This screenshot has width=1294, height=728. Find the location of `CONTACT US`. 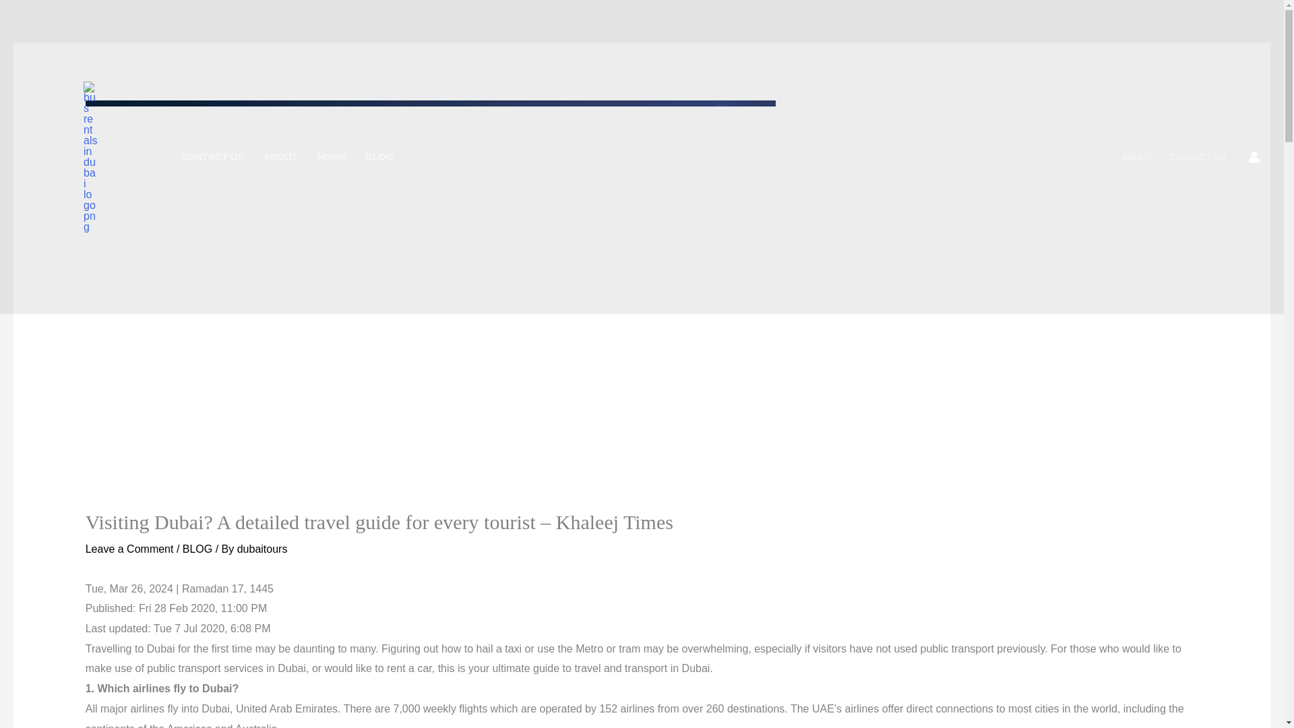

CONTACT US is located at coordinates (1197, 156).